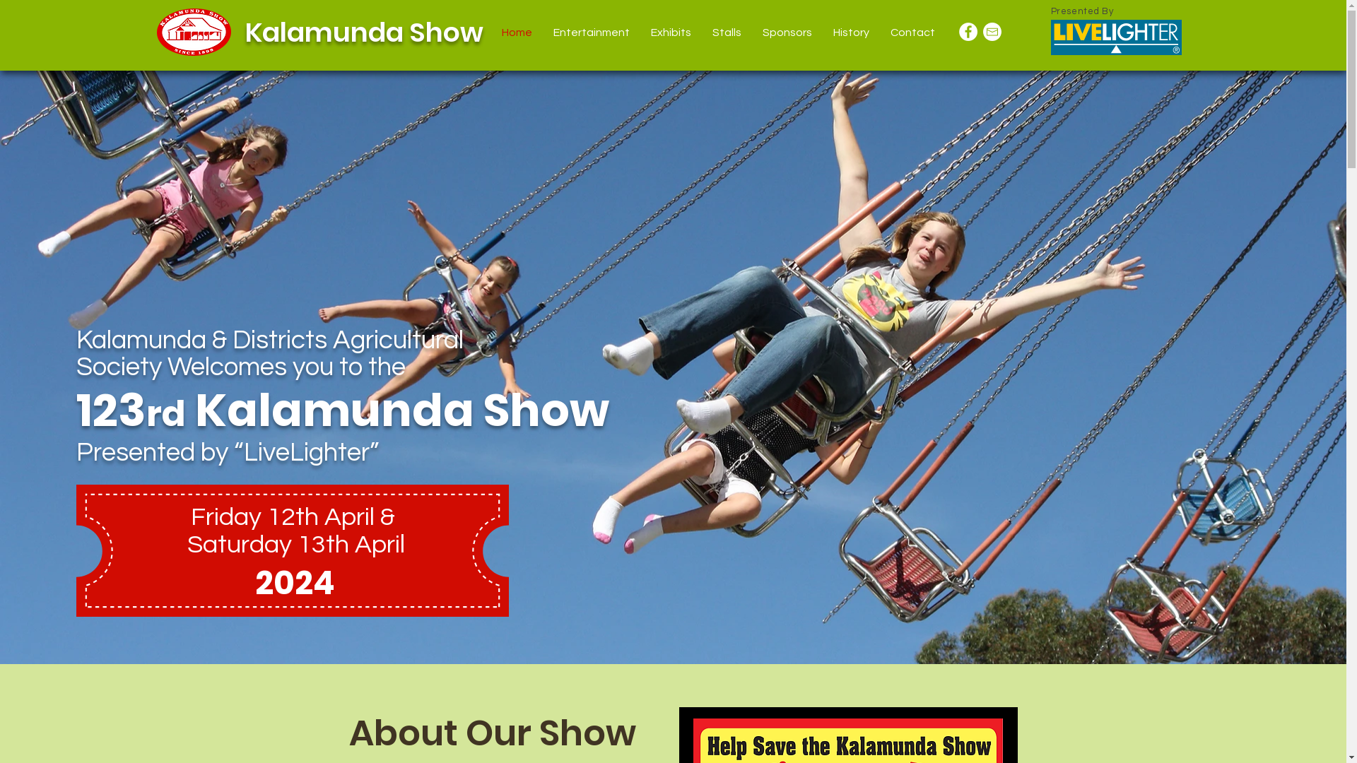 Image resolution: width=1357 pixels, height=763 pixels. What do you see at coordinates (851, 32) in the screenshot?
I see `History` at bounding box center [851, 32].